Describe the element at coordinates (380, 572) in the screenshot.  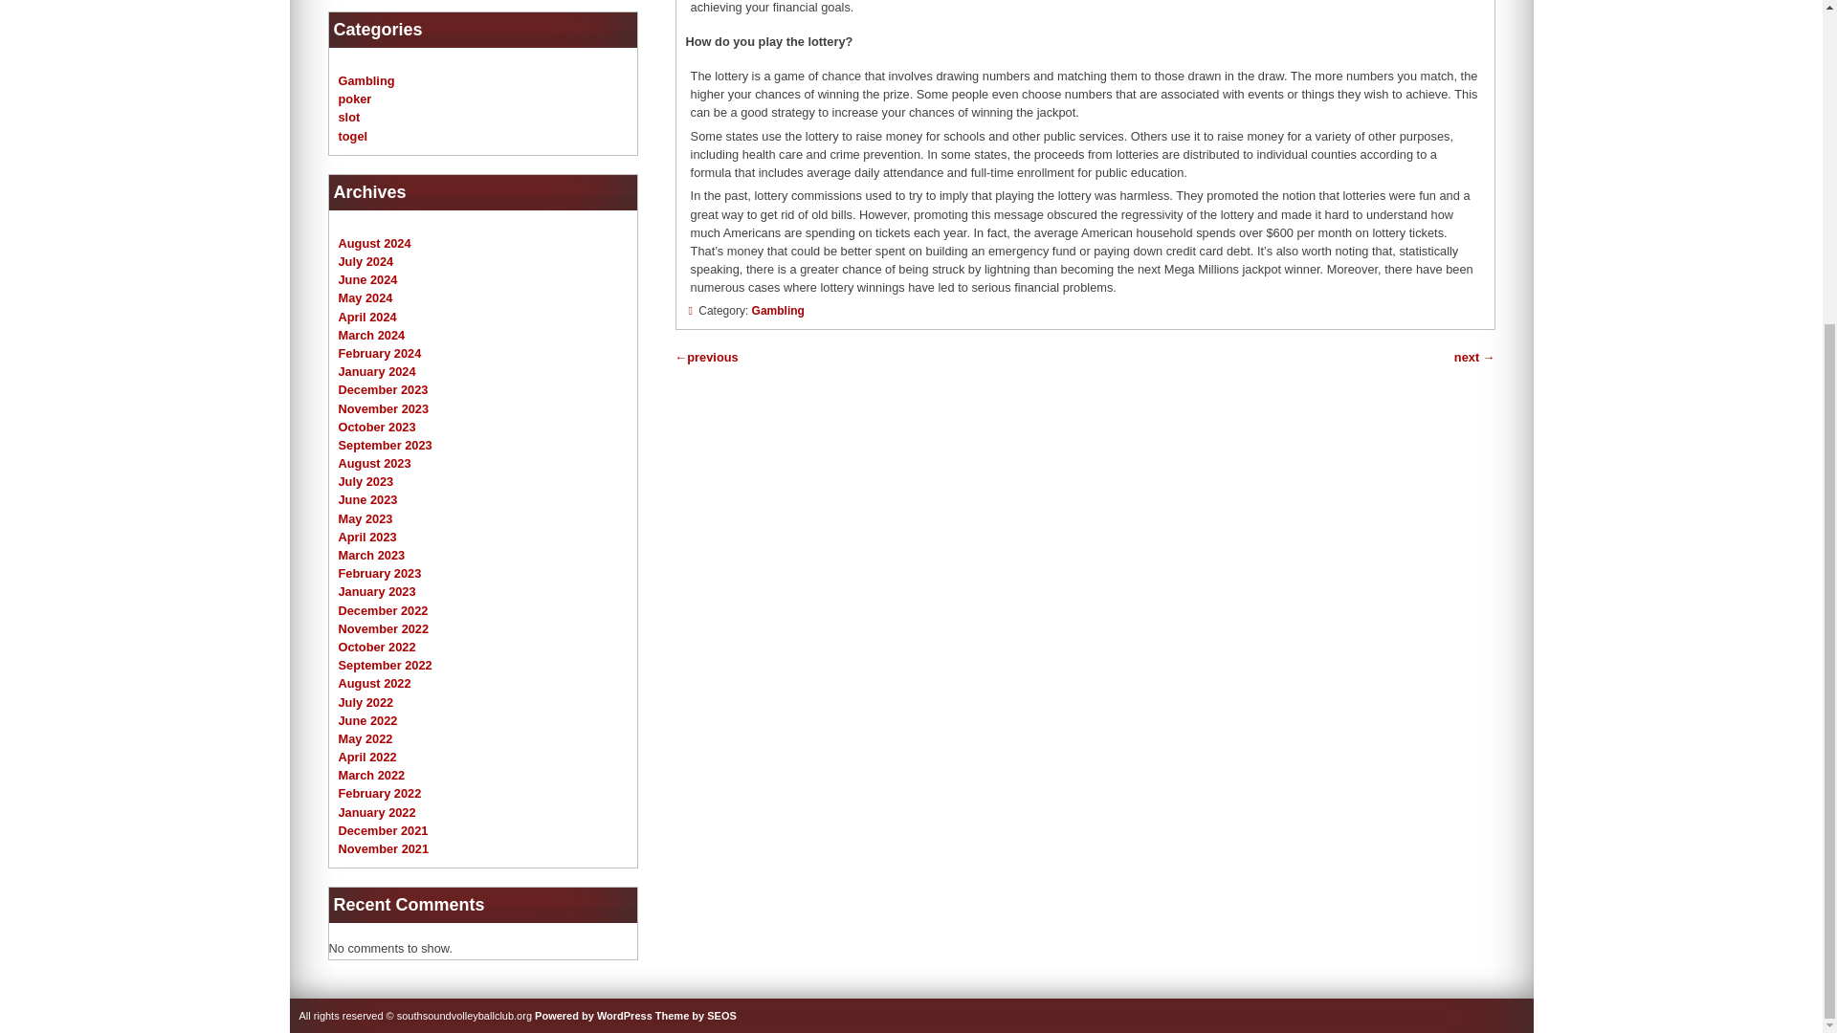
I see `February 2023` at that location.